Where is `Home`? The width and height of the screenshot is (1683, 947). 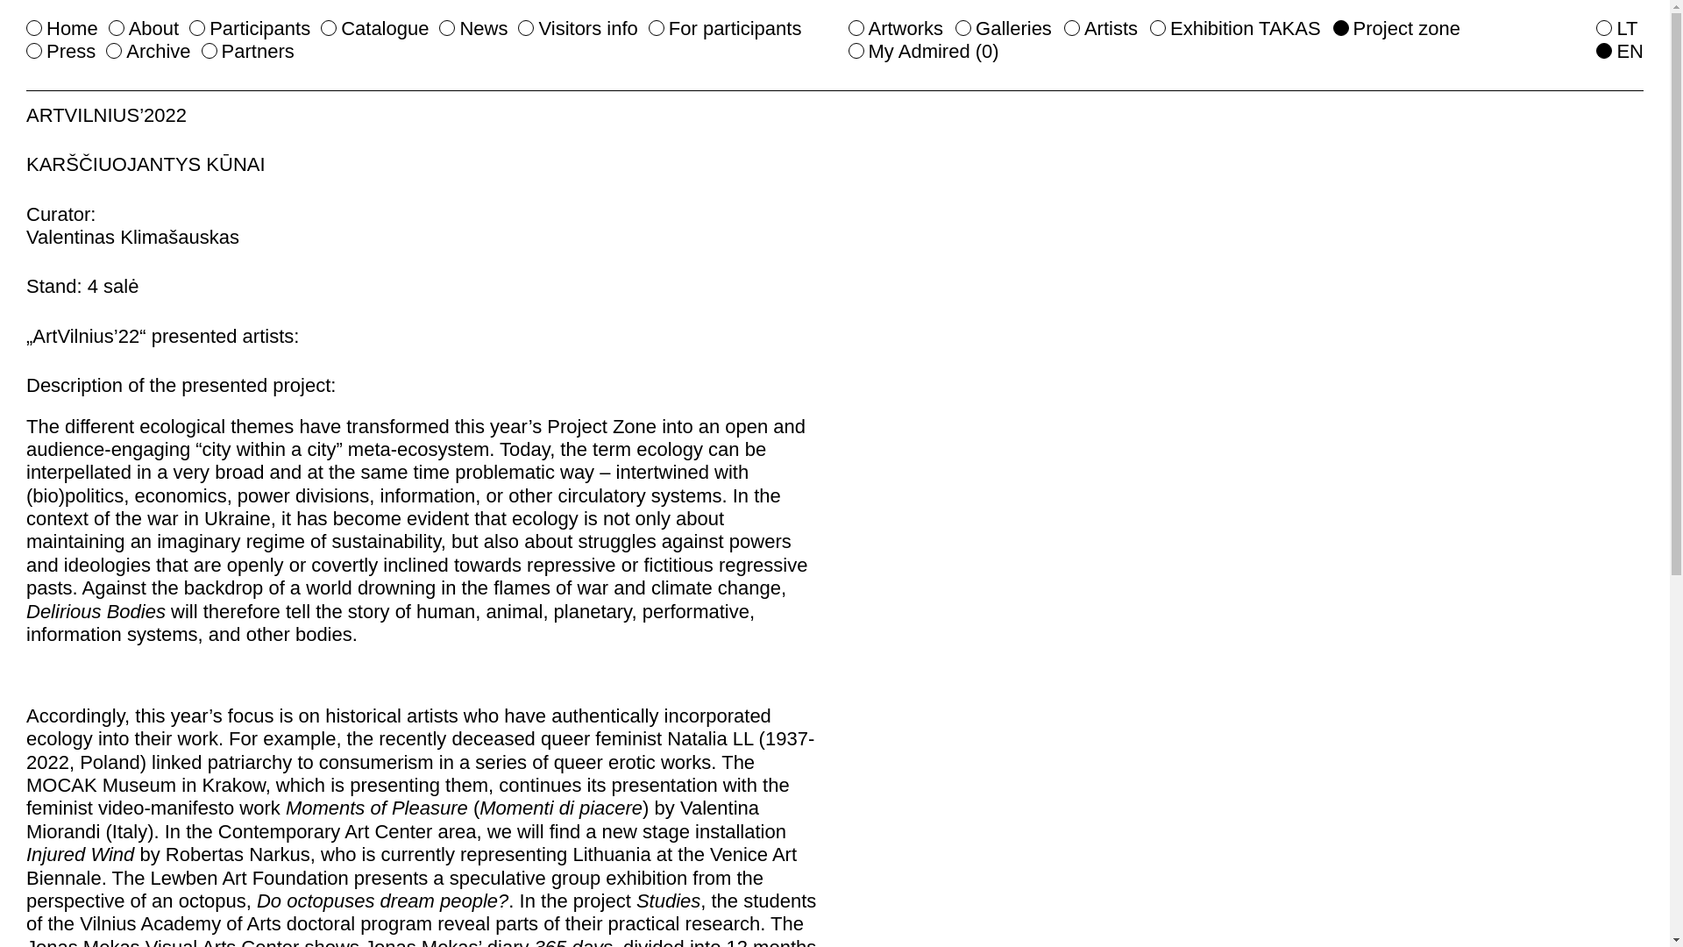
Home is located at coordinates (61, 28).